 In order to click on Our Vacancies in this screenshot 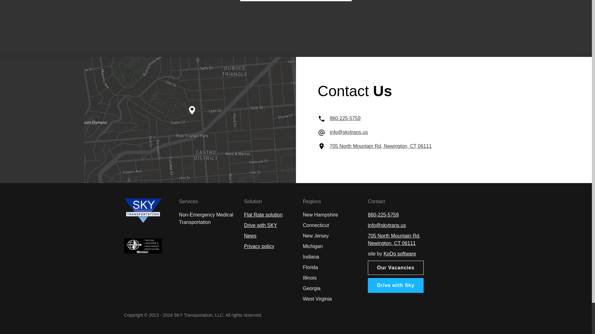, I will do `click(395, 268)`.